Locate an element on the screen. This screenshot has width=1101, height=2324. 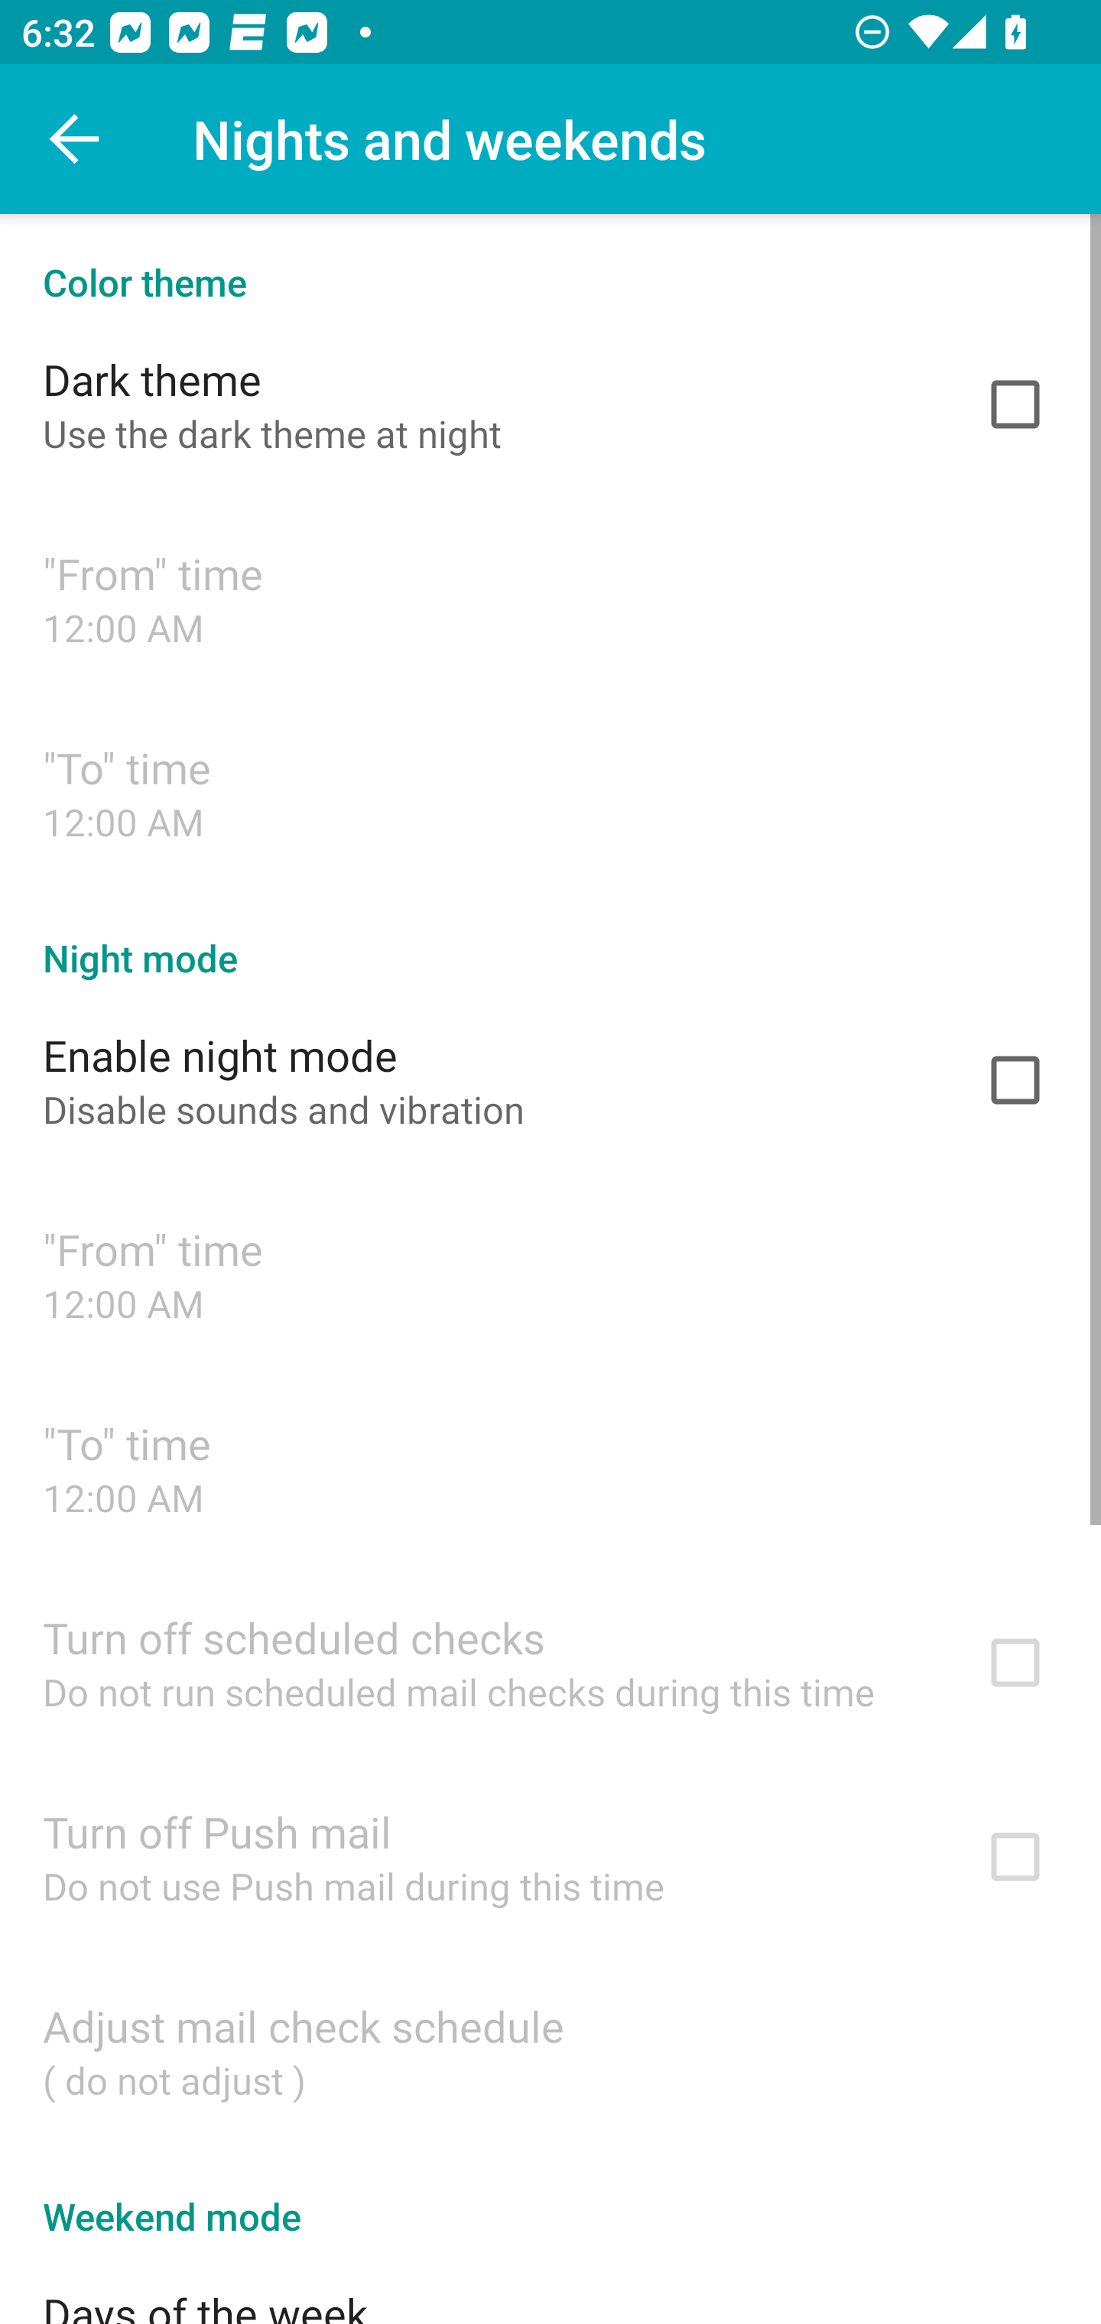
"To" time 12:00 AM is located at coordinates (550, 1468).